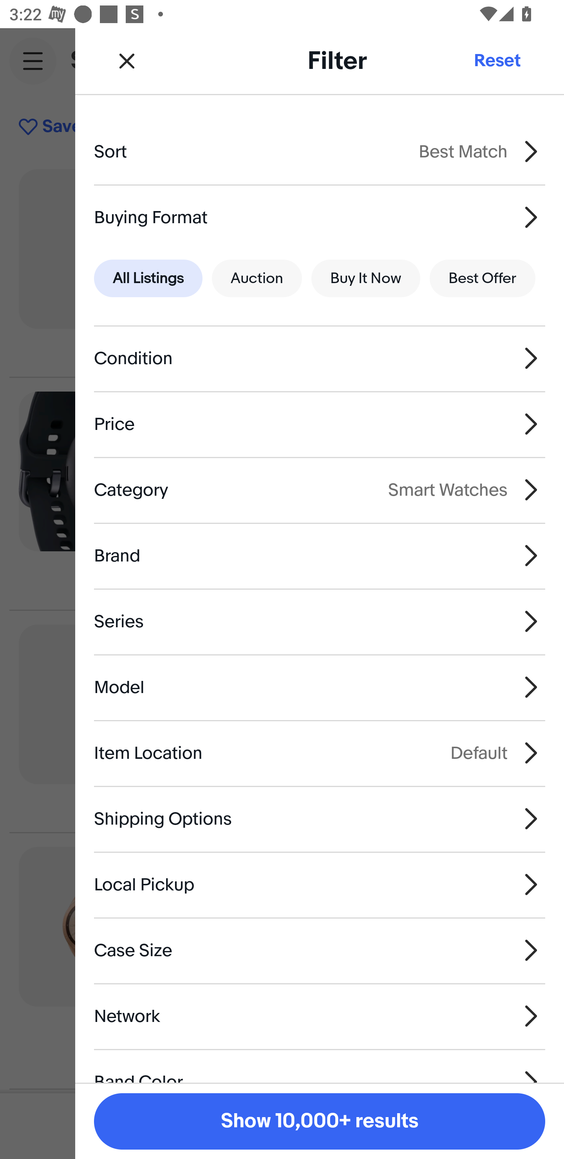  Describe the element at coordinates (320, 489) in the screenshot. I see `Category Smart Watches` at that location.